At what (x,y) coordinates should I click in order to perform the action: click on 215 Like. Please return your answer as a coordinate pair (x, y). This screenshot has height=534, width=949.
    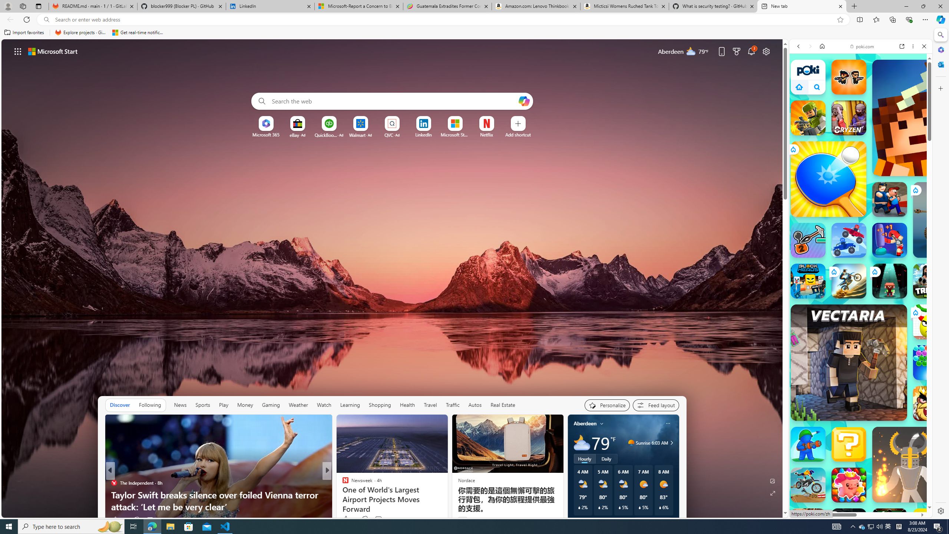
    Looking at the image, I should click on (347, 519).